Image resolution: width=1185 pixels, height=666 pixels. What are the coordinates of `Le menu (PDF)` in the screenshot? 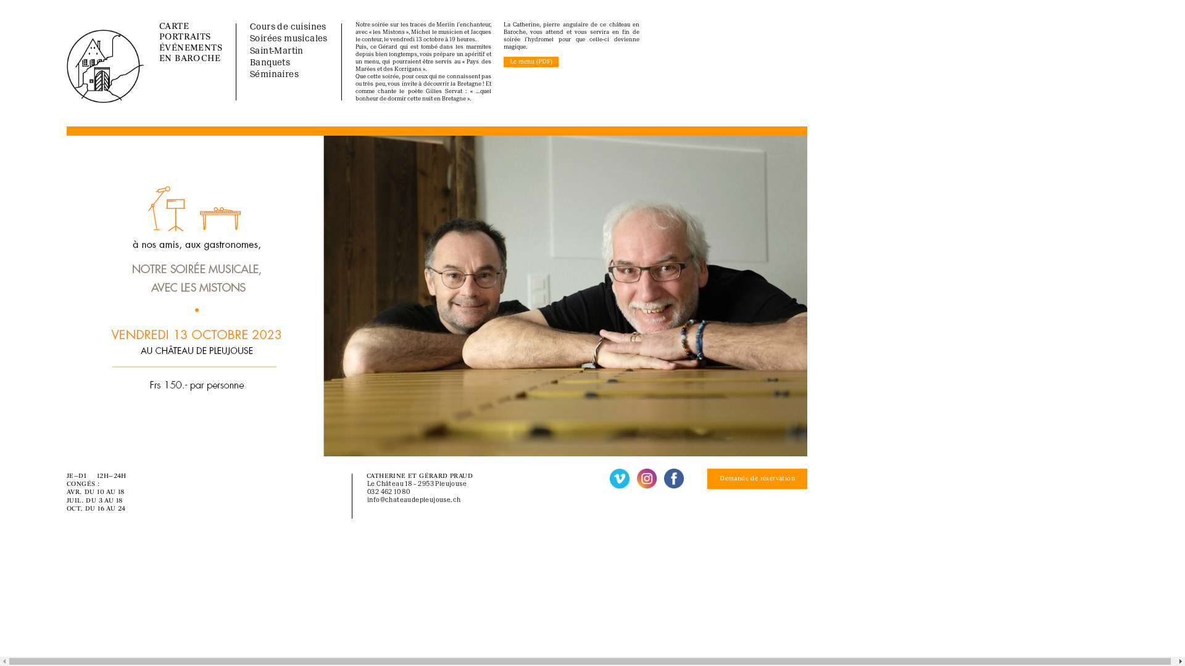 It's located at (531, 62).